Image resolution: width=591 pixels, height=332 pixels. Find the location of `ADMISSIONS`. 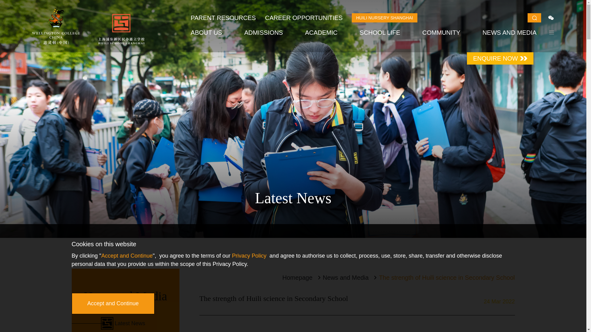

ADMISSIONS is located at coordinates (263, 33).